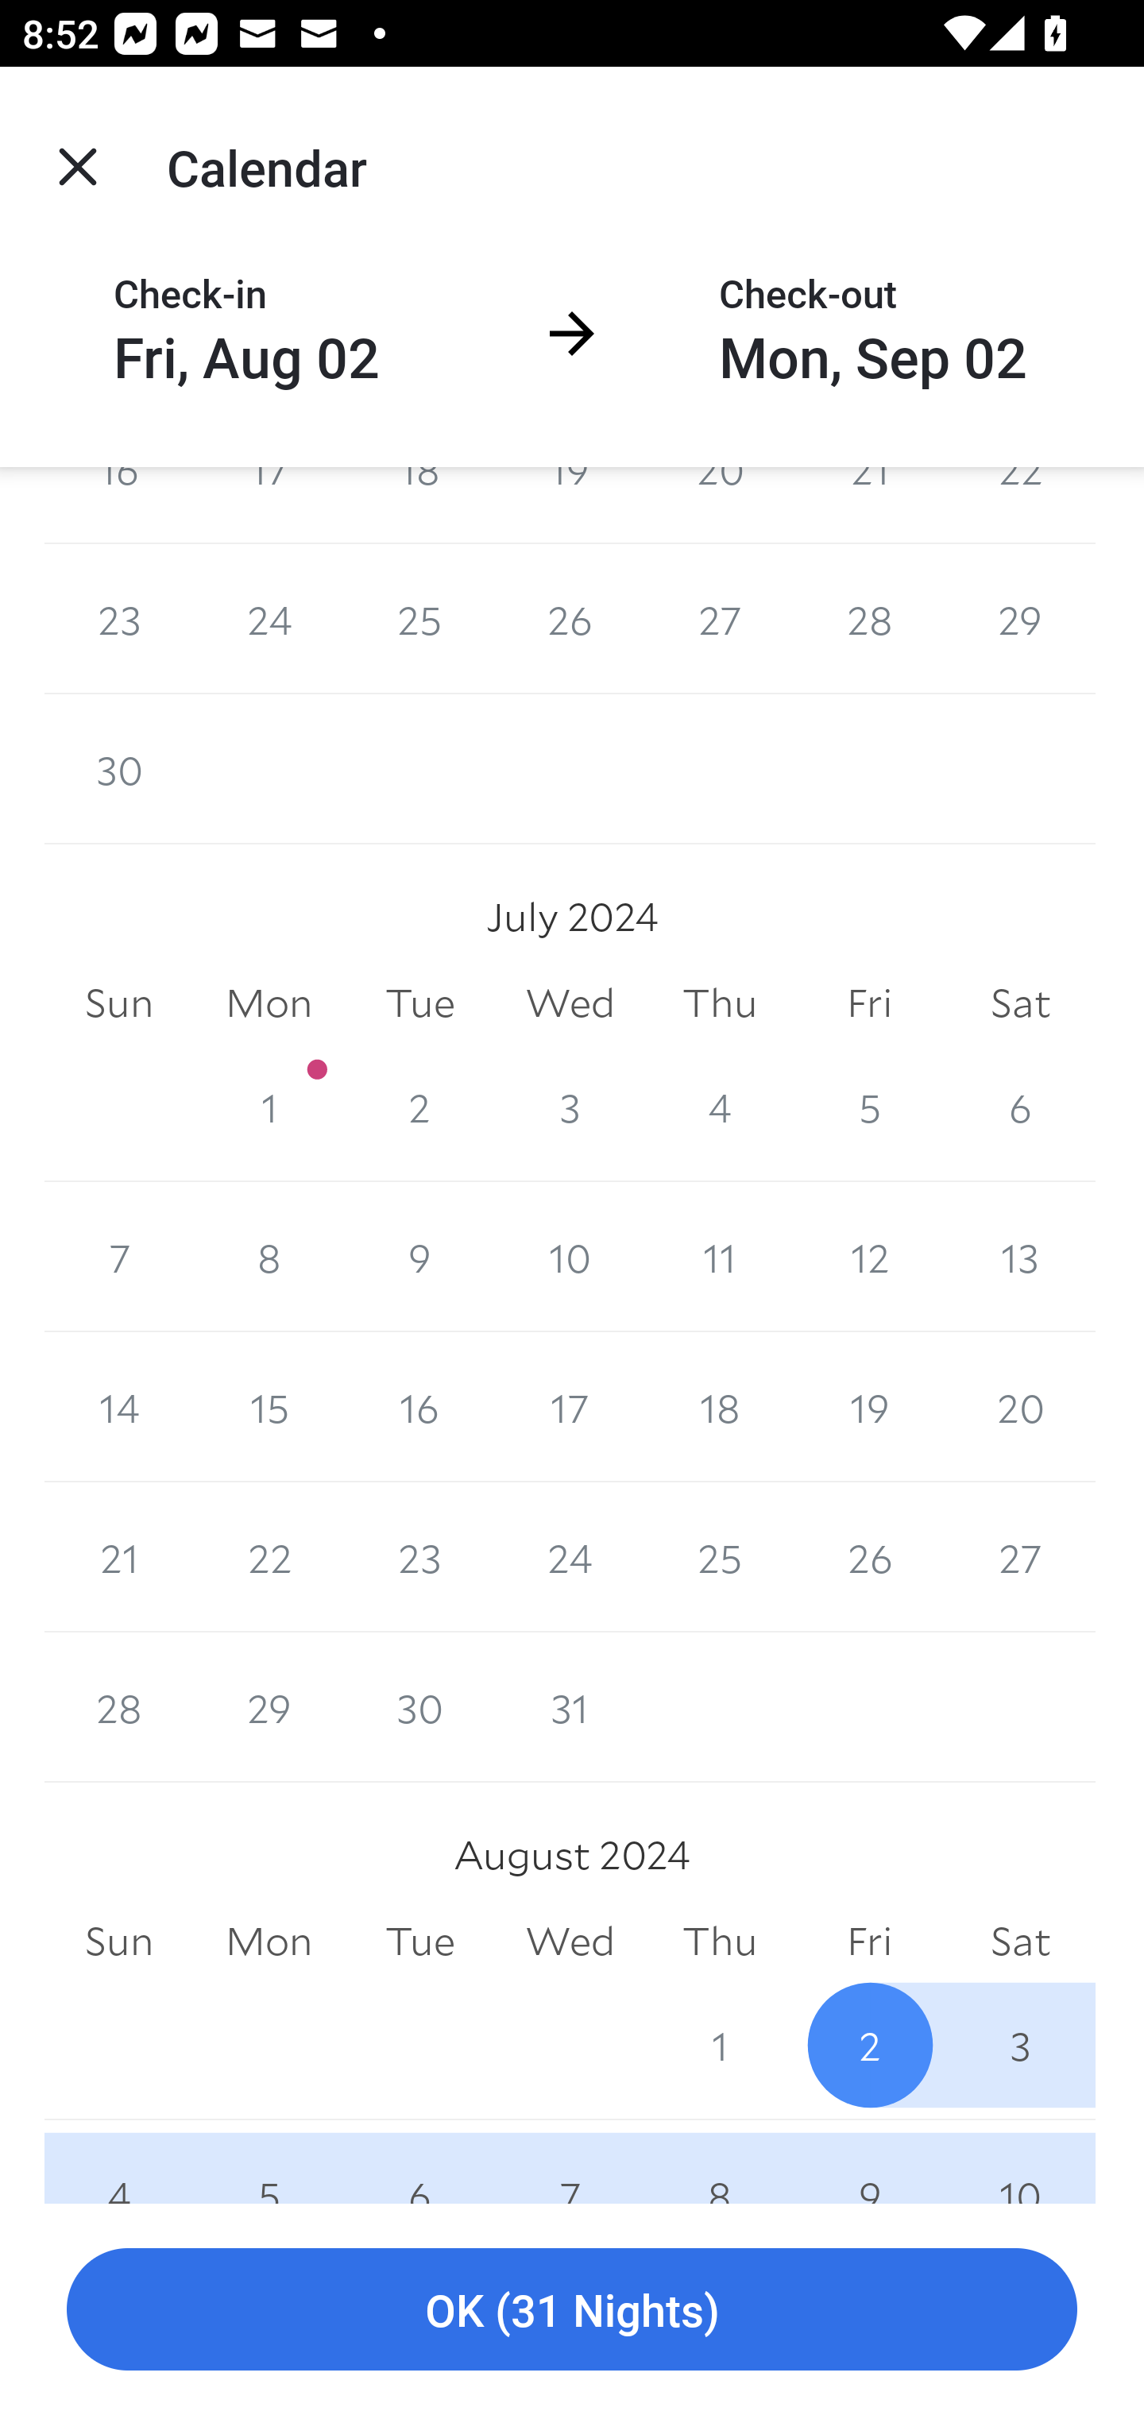 The height and width of the screenshot is (2415, 1144). I want to click on 6 6 August 2024, so click(419, 2161).